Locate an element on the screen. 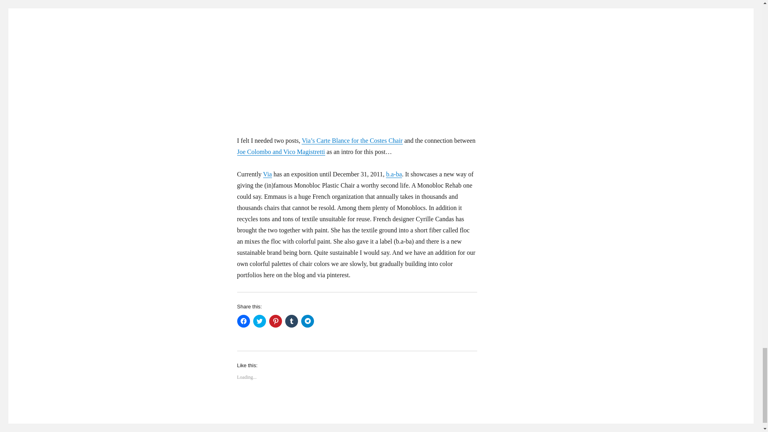  b.a-ba-grey-monobloc-by-Cyrille-Candas is located at coordinates (357, 56).